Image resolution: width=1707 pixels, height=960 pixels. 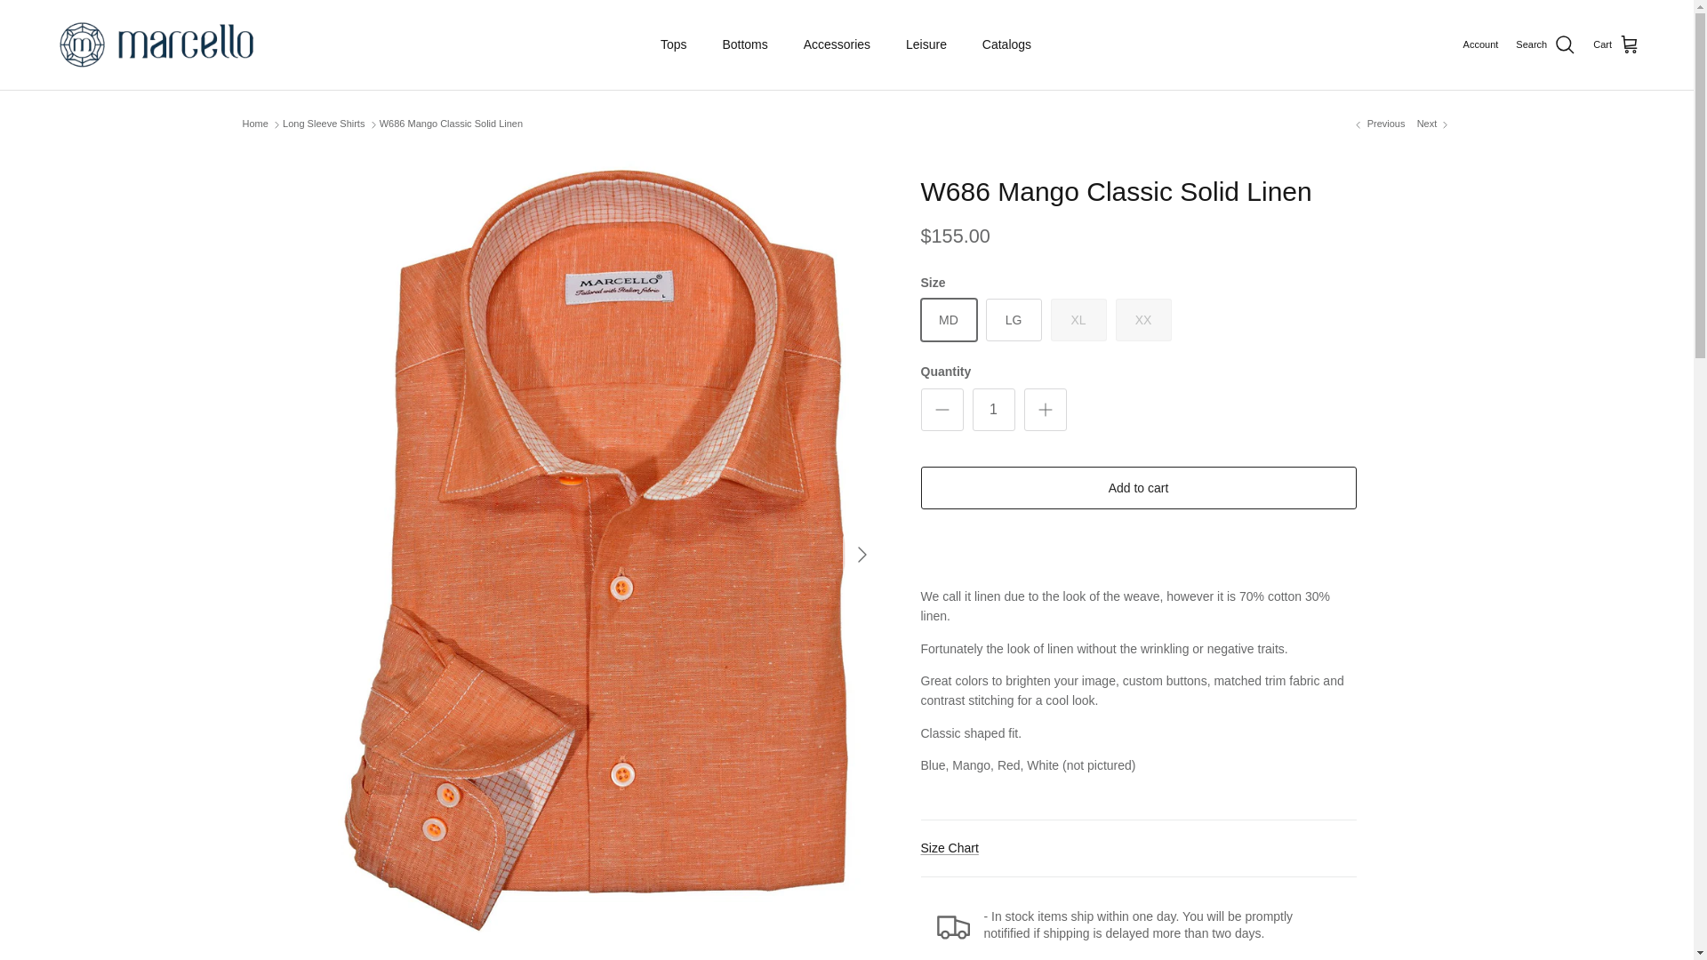 What do you see at coordinates (1142, 320) in the screenshot?
I see `Sold out` at bounding box center [1142, 320].